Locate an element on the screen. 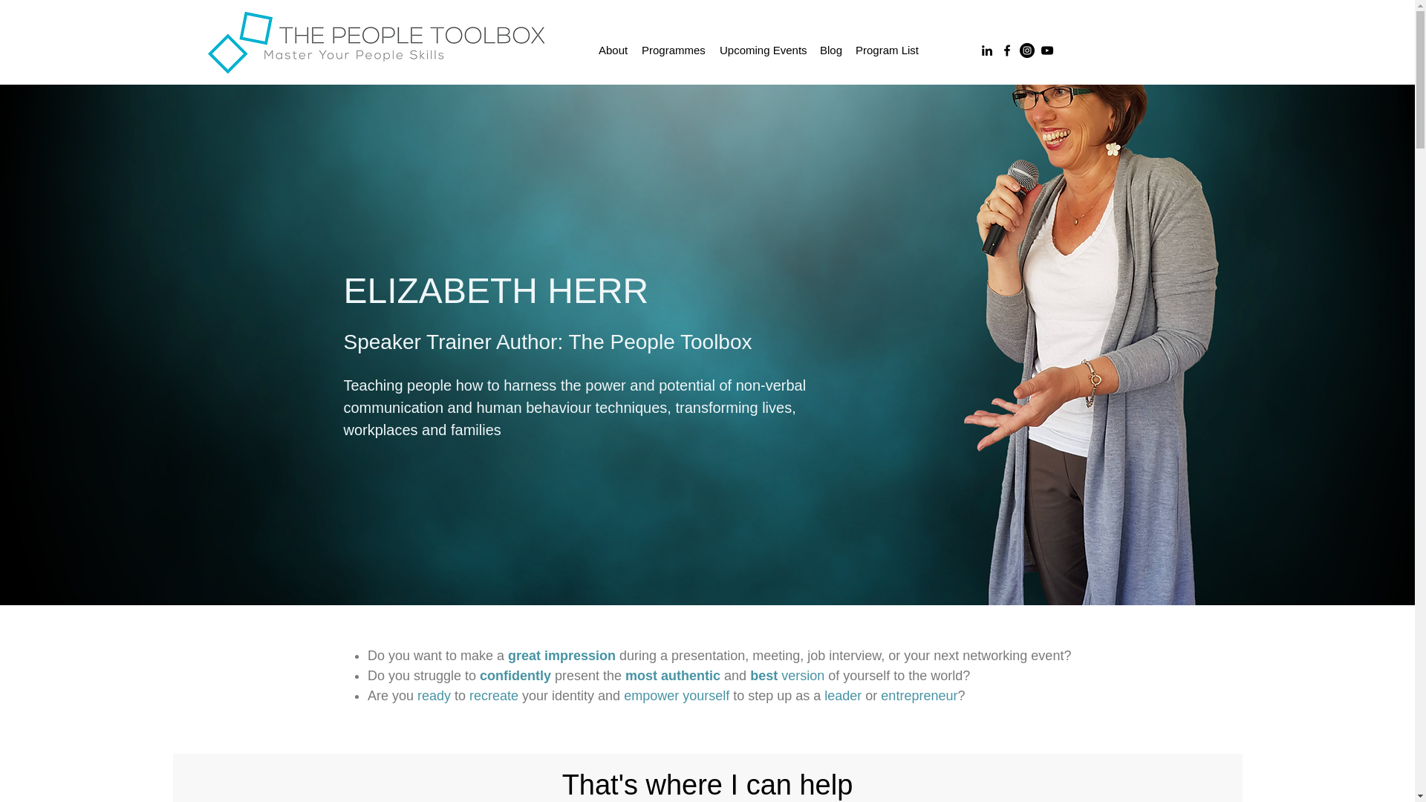 The height and width of the screenshot is (802, 1426). Upcoming Events is located at coordinates (762, 50).